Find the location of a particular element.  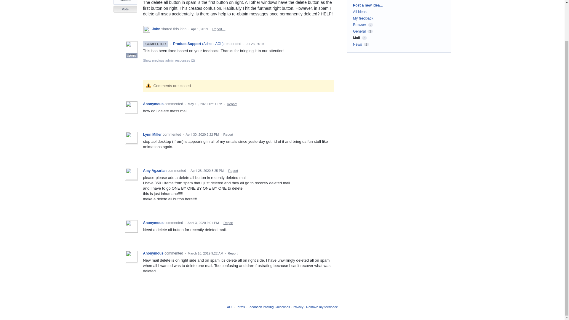

Report is located at coordinates (233, 171).